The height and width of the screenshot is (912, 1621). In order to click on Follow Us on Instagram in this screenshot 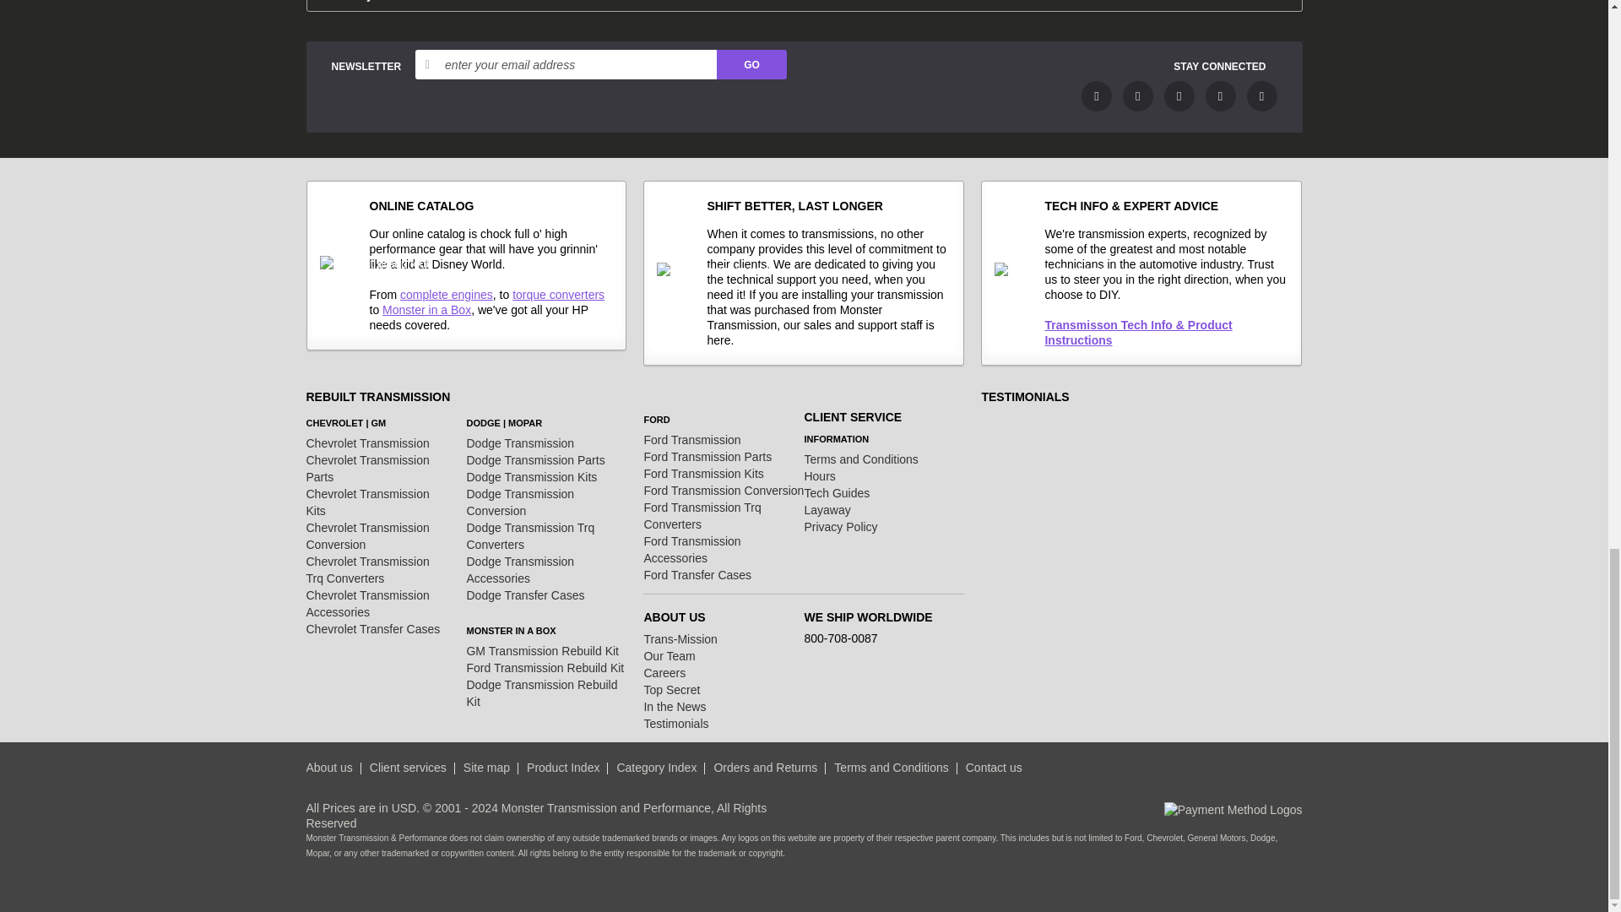, I will do `click(1261, 96)`.